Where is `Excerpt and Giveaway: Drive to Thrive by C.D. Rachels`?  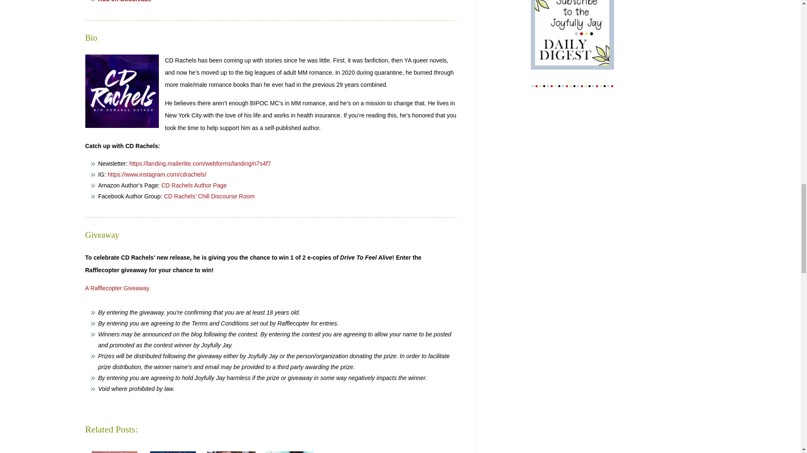
Excerpt and Giveaway: Drive to Thrive by C.D. Rachels is located at coordinates (114, 452).